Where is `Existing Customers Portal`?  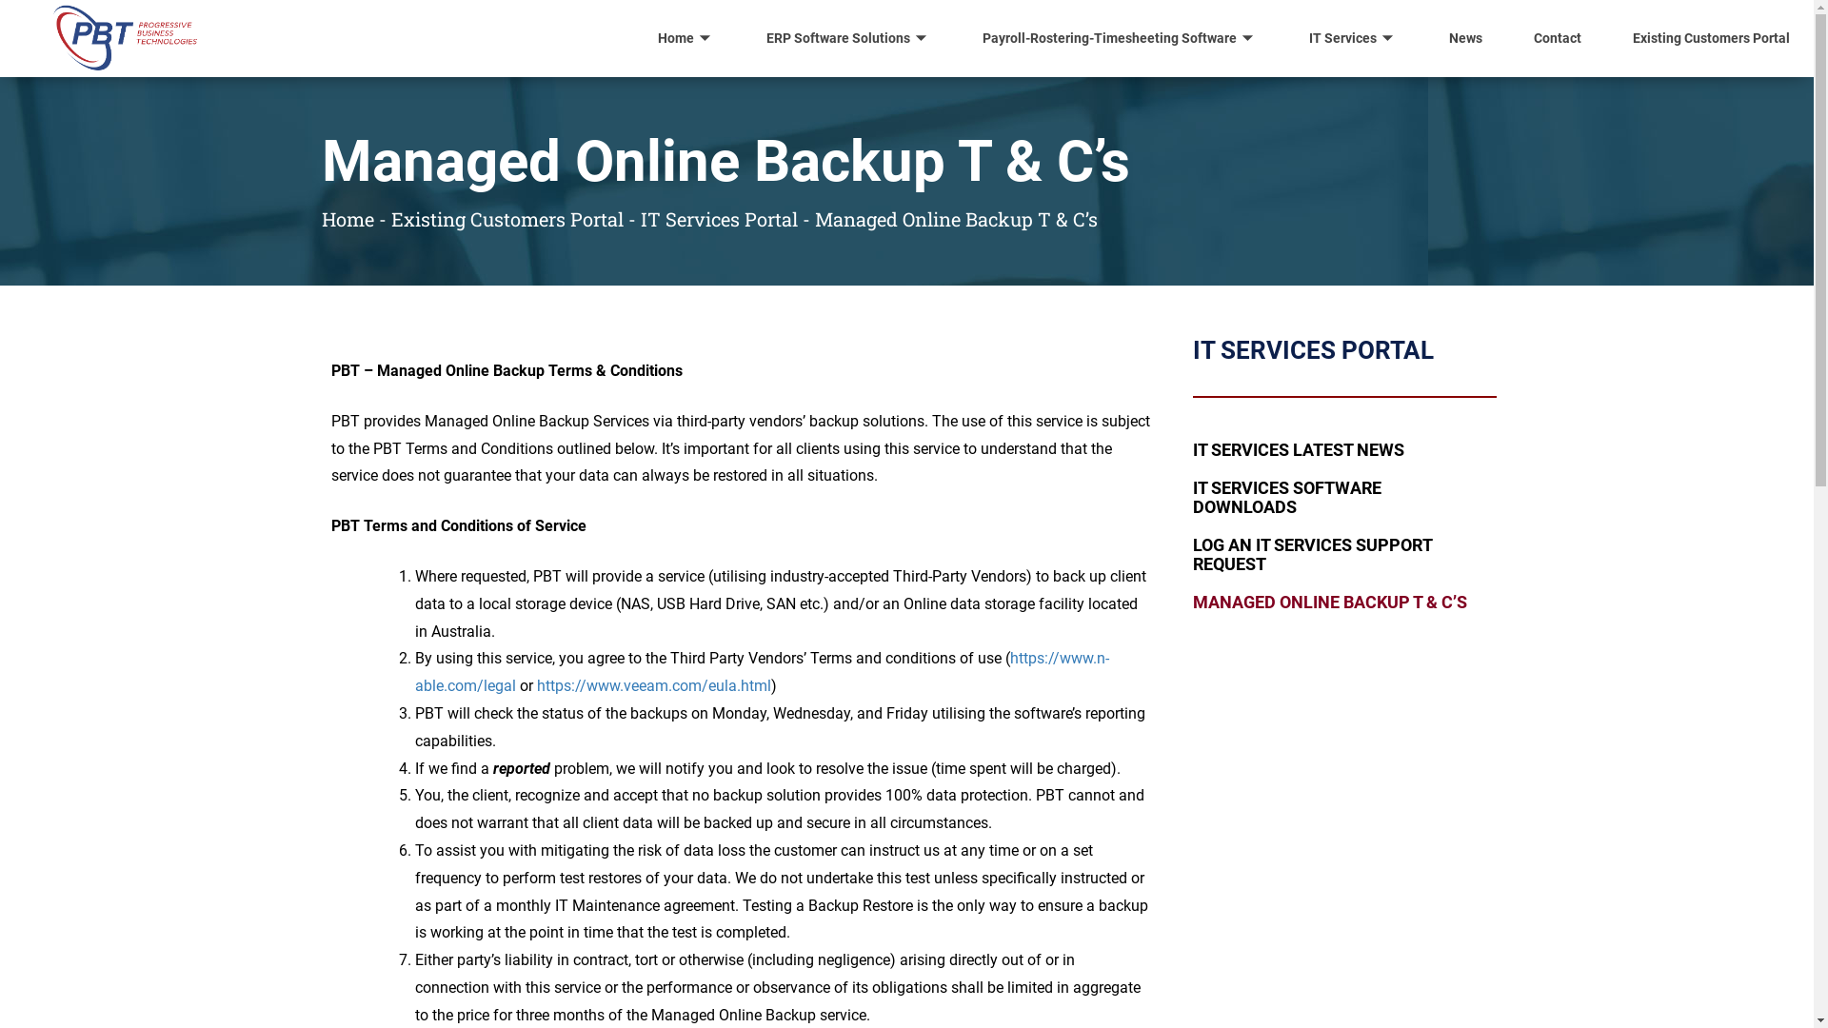
Existing Customers Portal is located at coordinates (507, 219).